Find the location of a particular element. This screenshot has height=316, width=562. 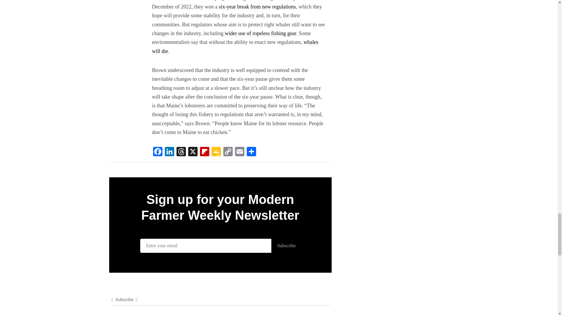

X is located at coordinates (193, 152).